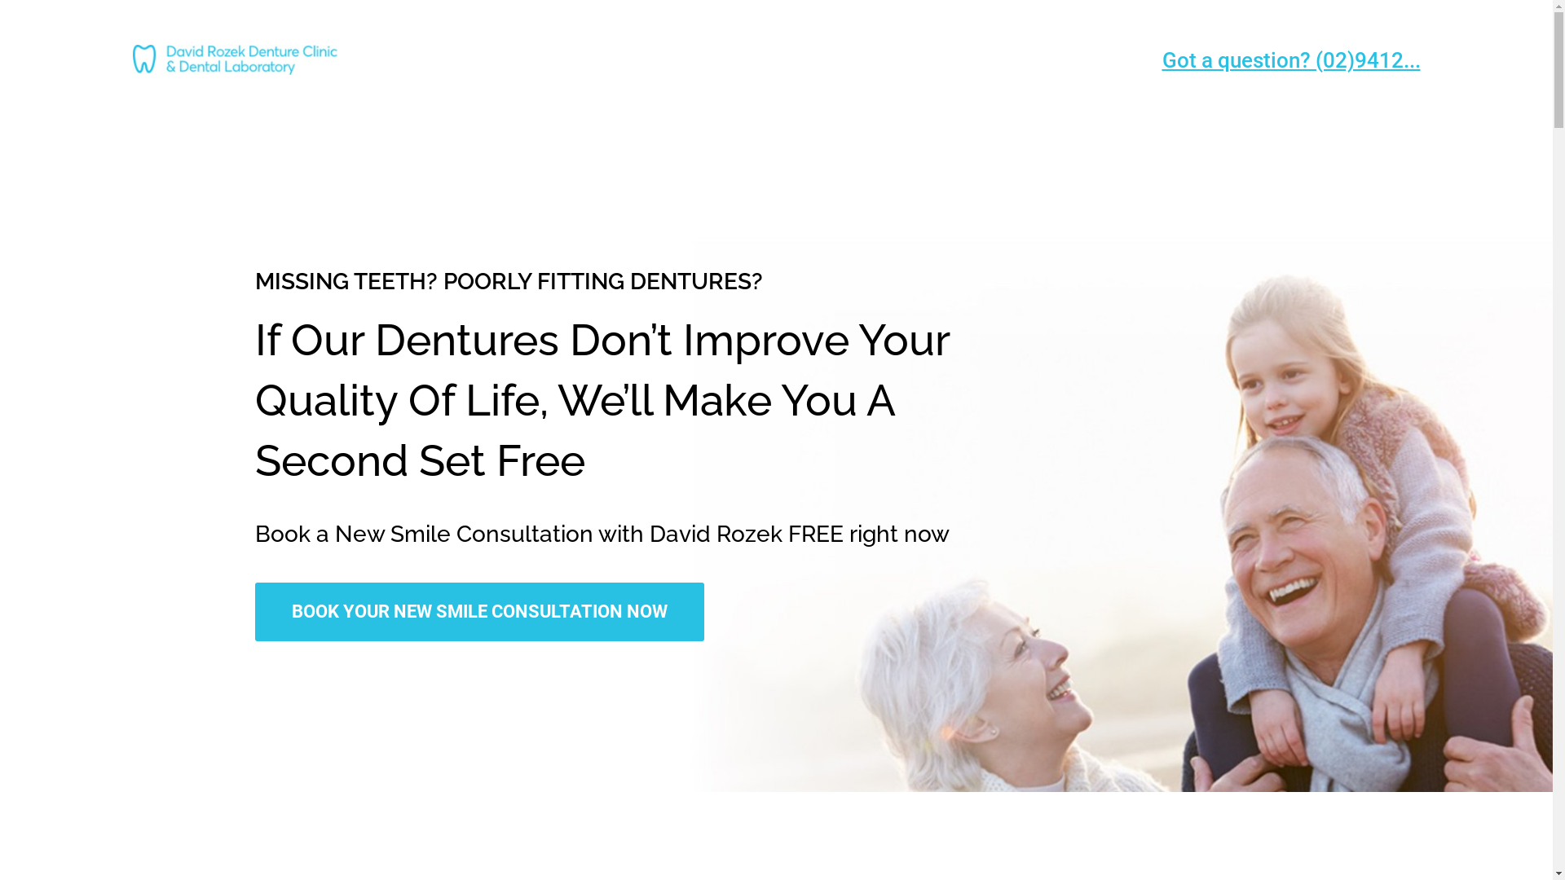 The height and width of the screenshot is (880, 1565). Describe the element at coordinates (1291, 59) in the screenshot. I see `Got a question? (02)9412...` at that location.